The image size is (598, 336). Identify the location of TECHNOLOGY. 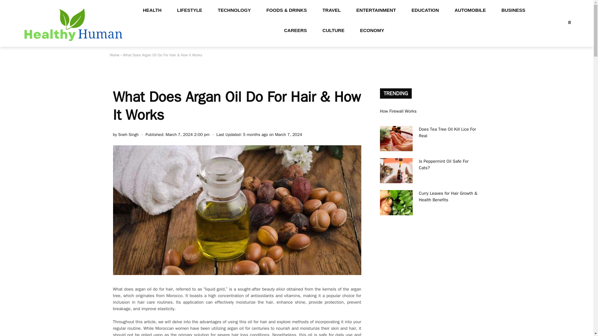
(234, 10).